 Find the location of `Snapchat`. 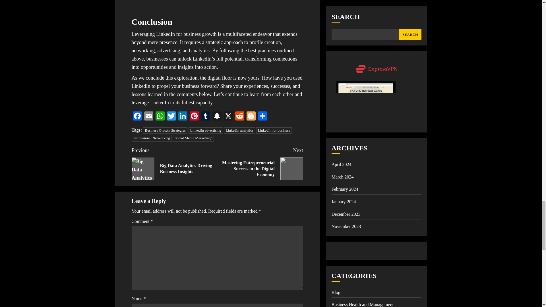

Snapchat is located at coordinates (216, 117).